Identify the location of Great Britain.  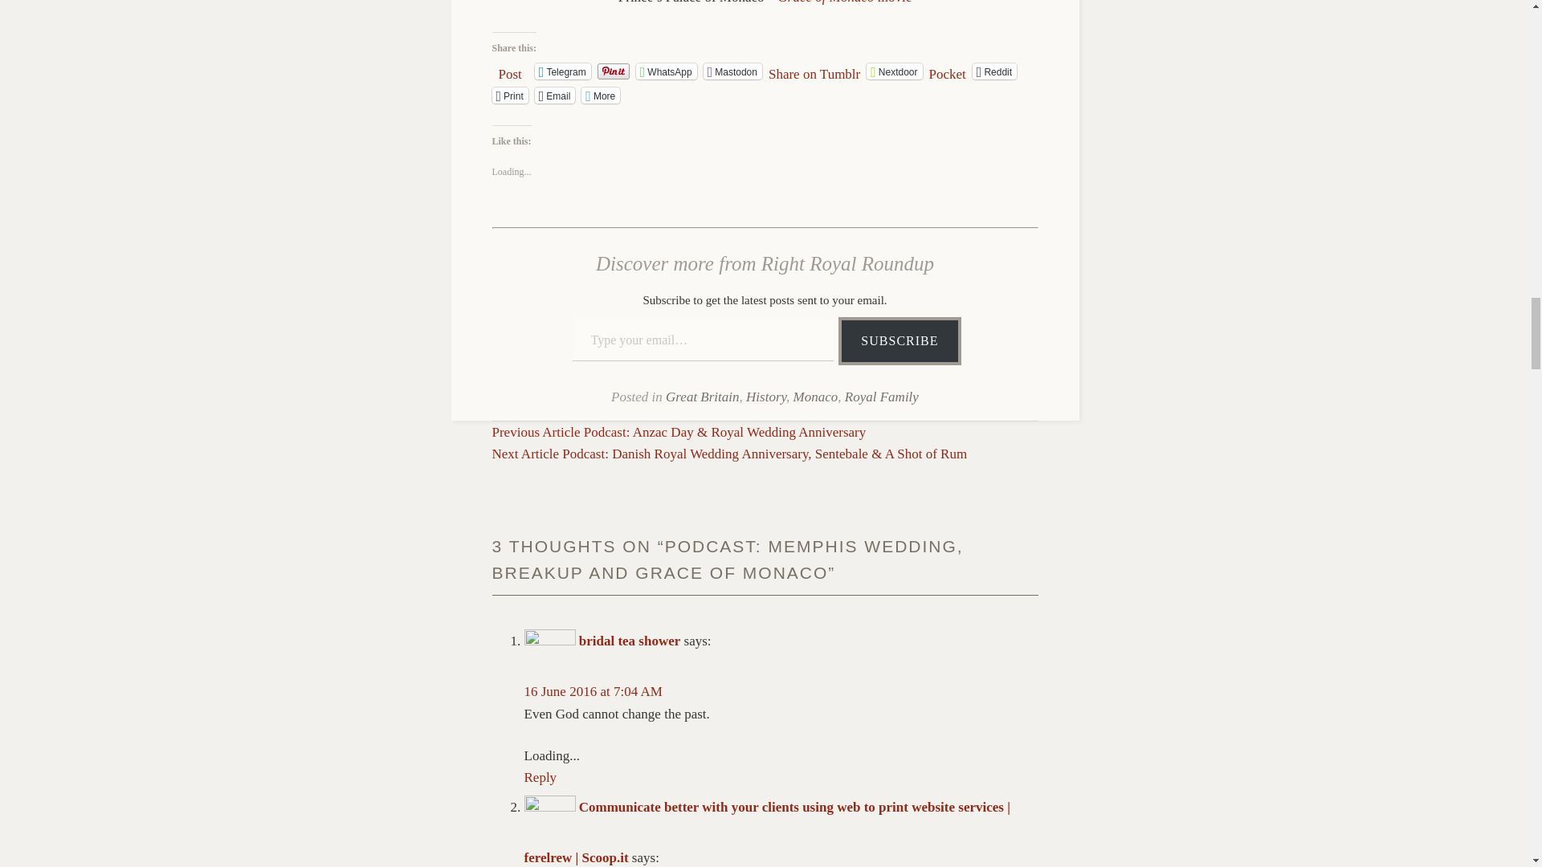
(702, 397).